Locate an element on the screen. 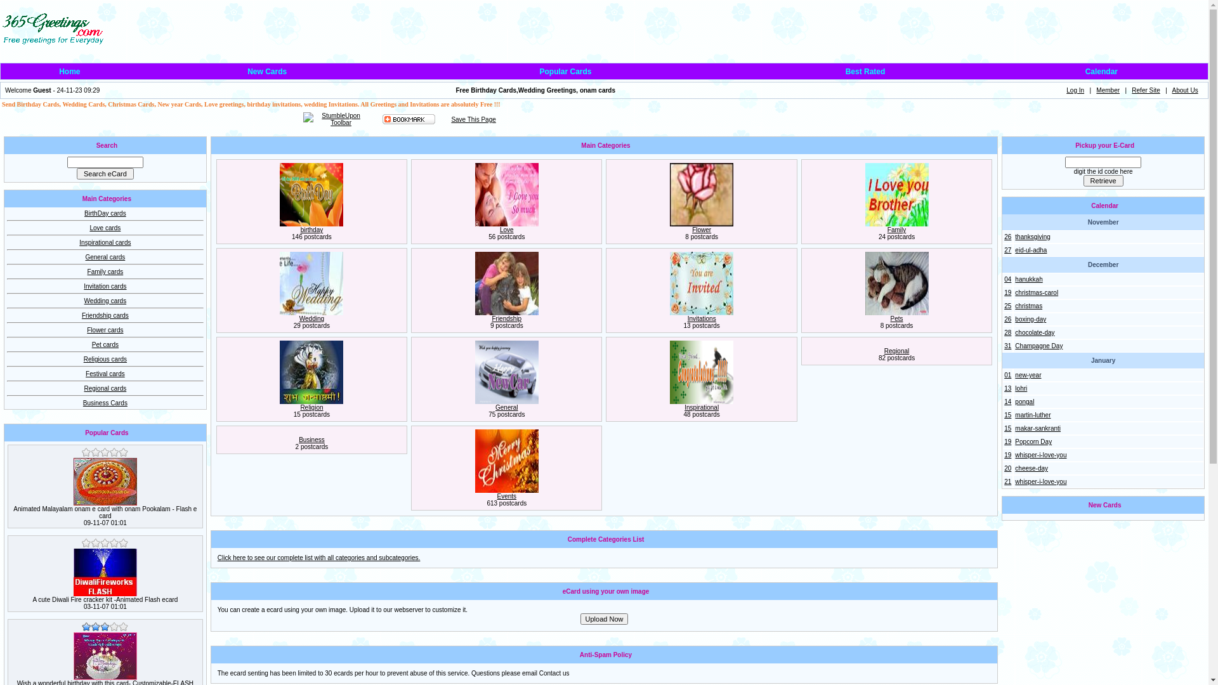 This screenshot has height=685, width=1218. eid-ul-adha is located at coordinates (1031, 250).